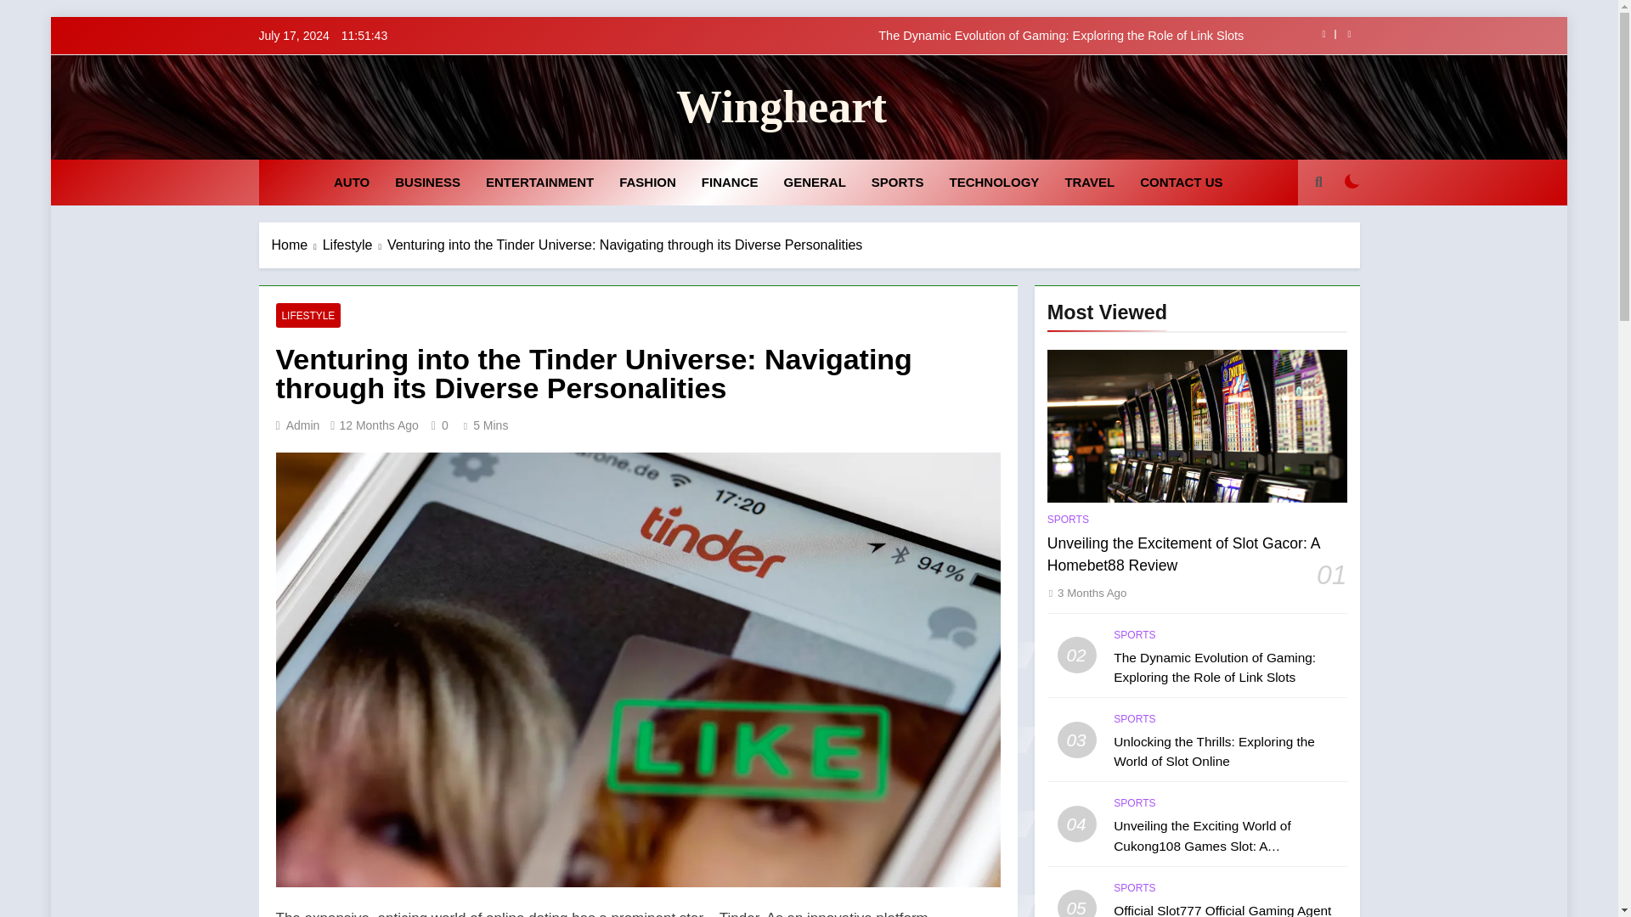 The width and height of the screenshot is (1631, 917). Describe the element at coordinates (730, 182) in the screenshot. I see `FINANCE` at that location.